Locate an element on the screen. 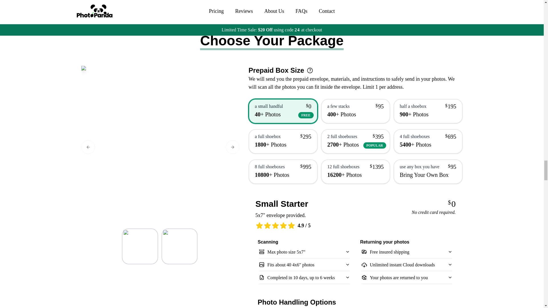  Fits about 40 4x6" photos is located at coordinates (304, 265).